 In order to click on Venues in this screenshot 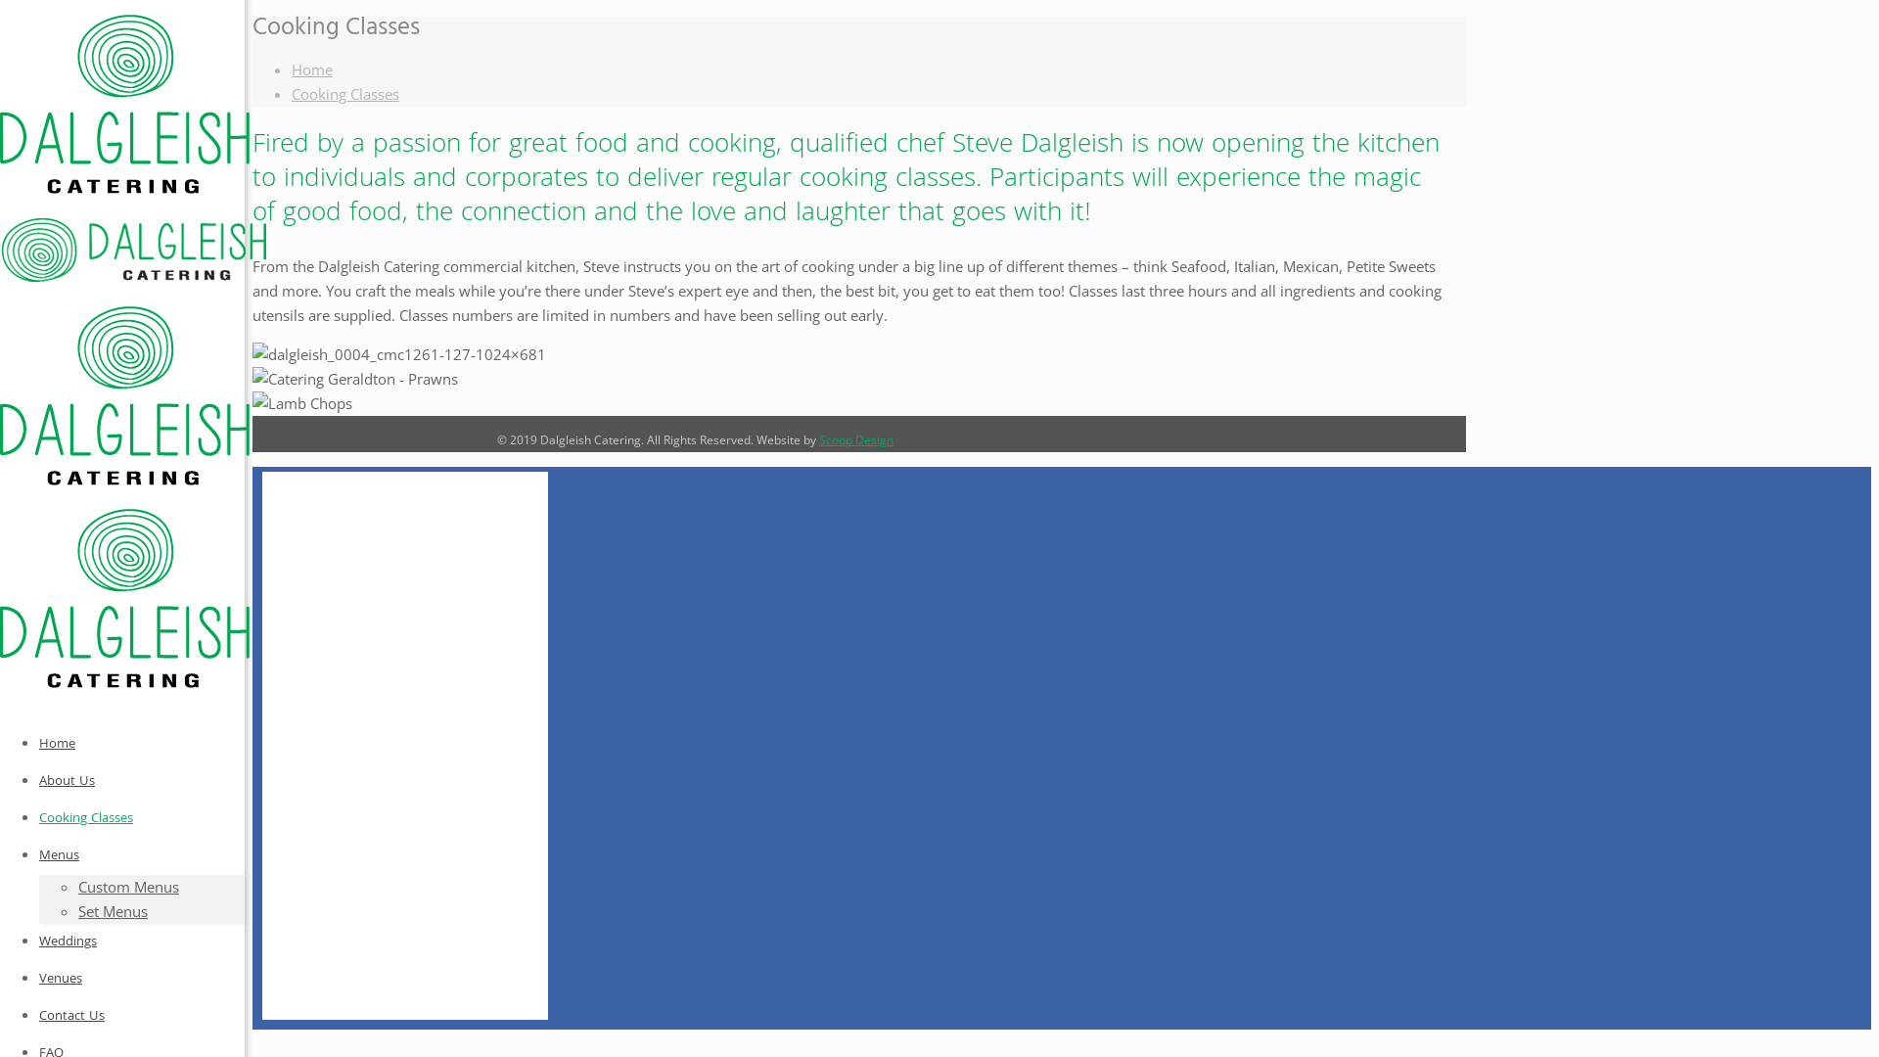, I will do `click(61, 980)`.